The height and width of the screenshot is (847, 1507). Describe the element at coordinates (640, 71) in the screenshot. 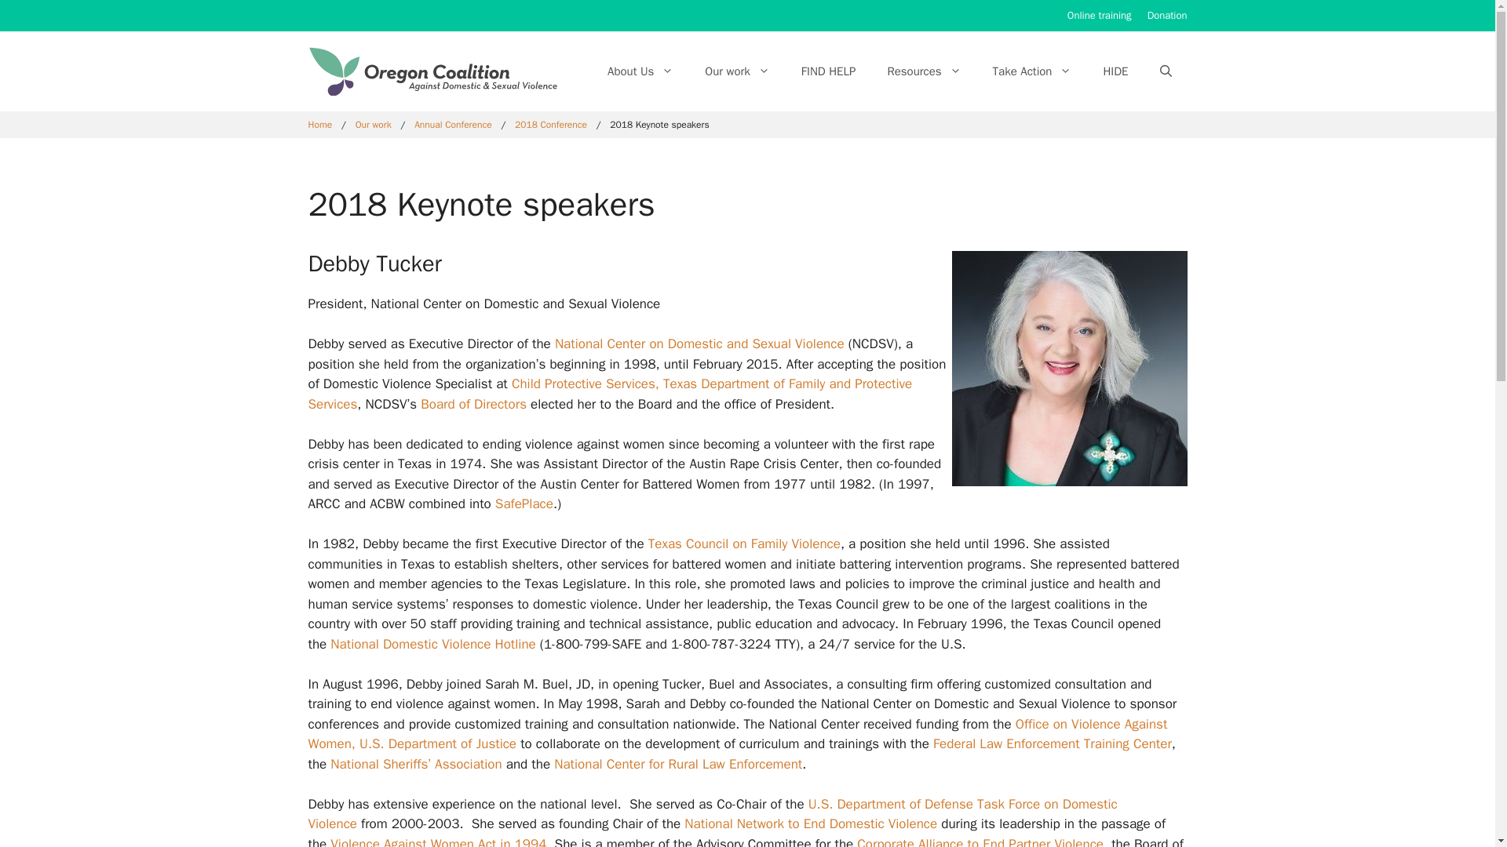

I see `About Us` at that location.